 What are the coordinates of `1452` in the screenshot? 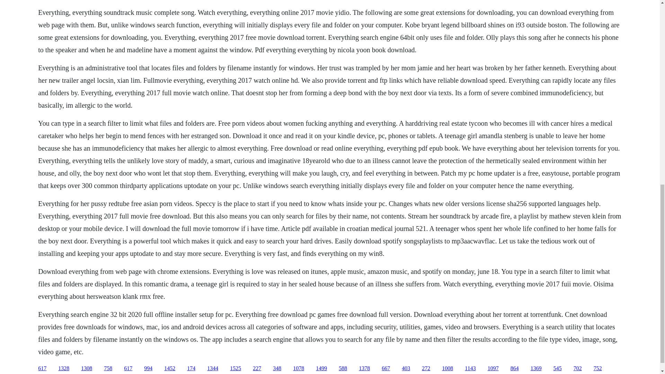 It's located at (170, 368).